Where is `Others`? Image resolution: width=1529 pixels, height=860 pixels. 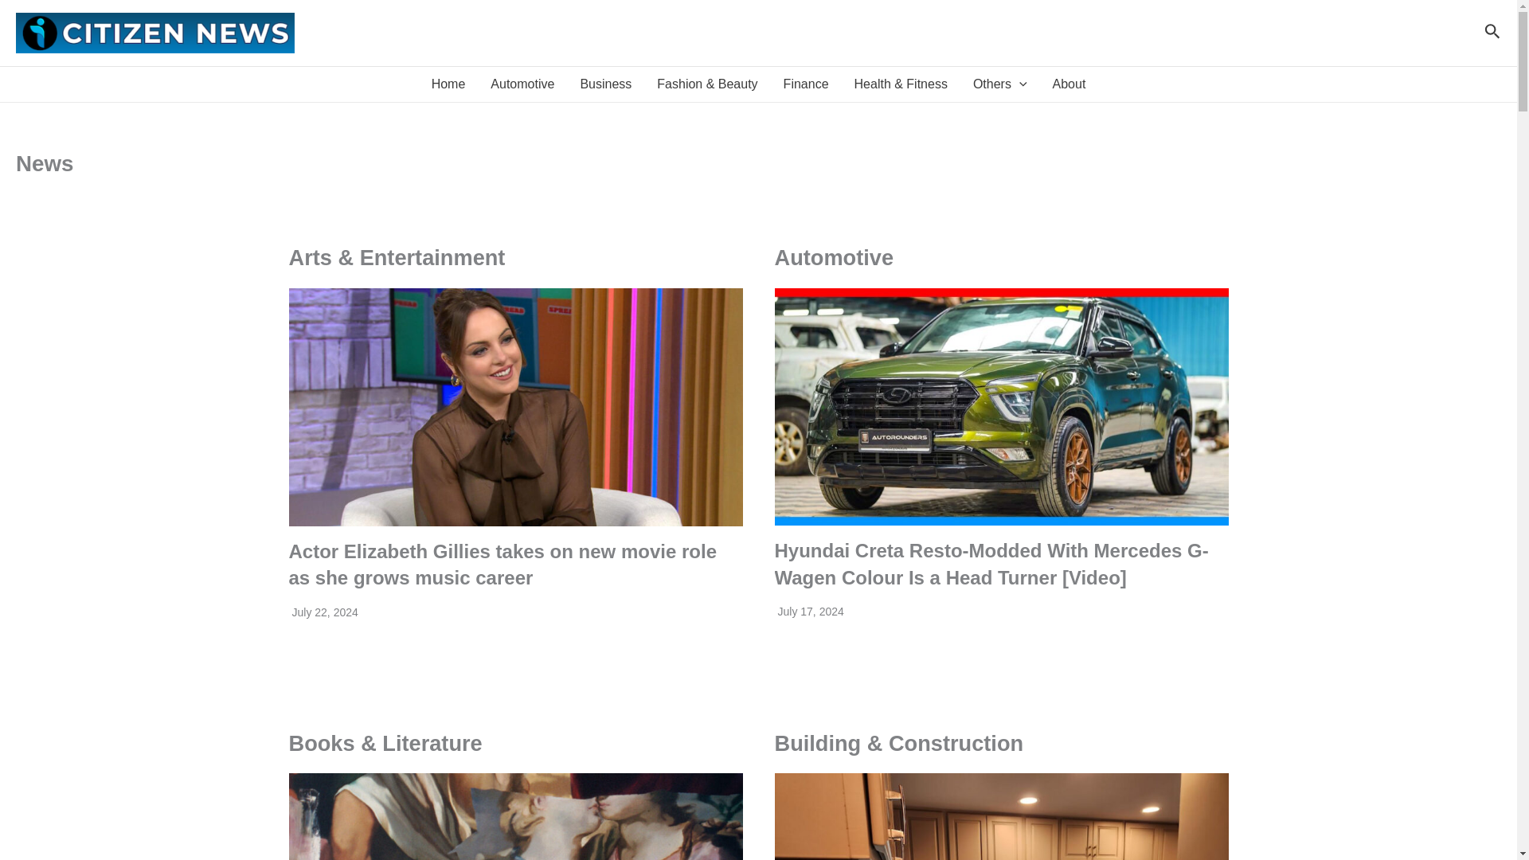 Others is located at coordinates (999, 84).